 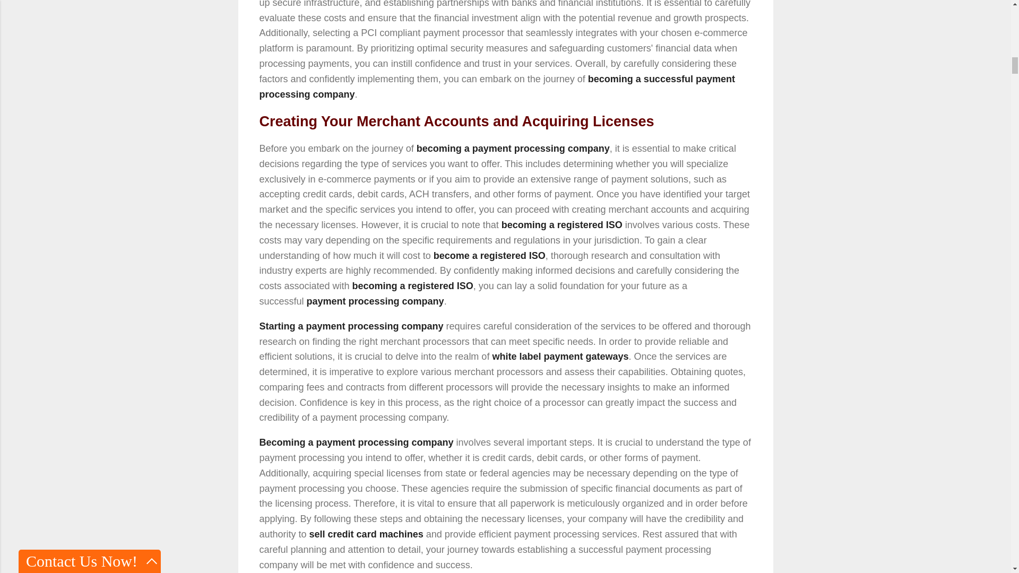 What do you see at coordinates (562, 225) in the screenshot?
I see `becoming a registered ISO` at bounding box center [562, 225].